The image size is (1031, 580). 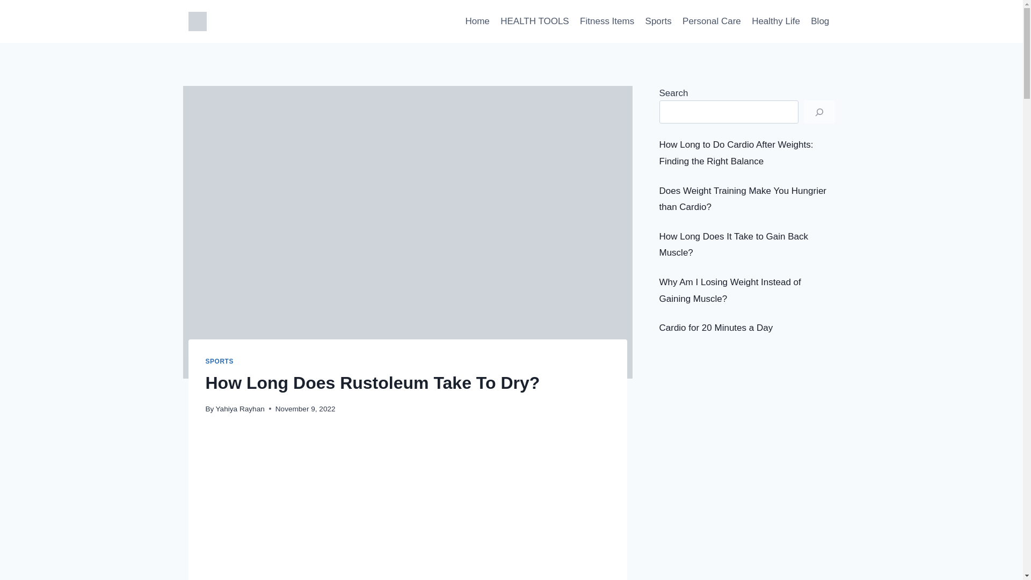 I want to click on Advertisement, so click(x=747, y=417).